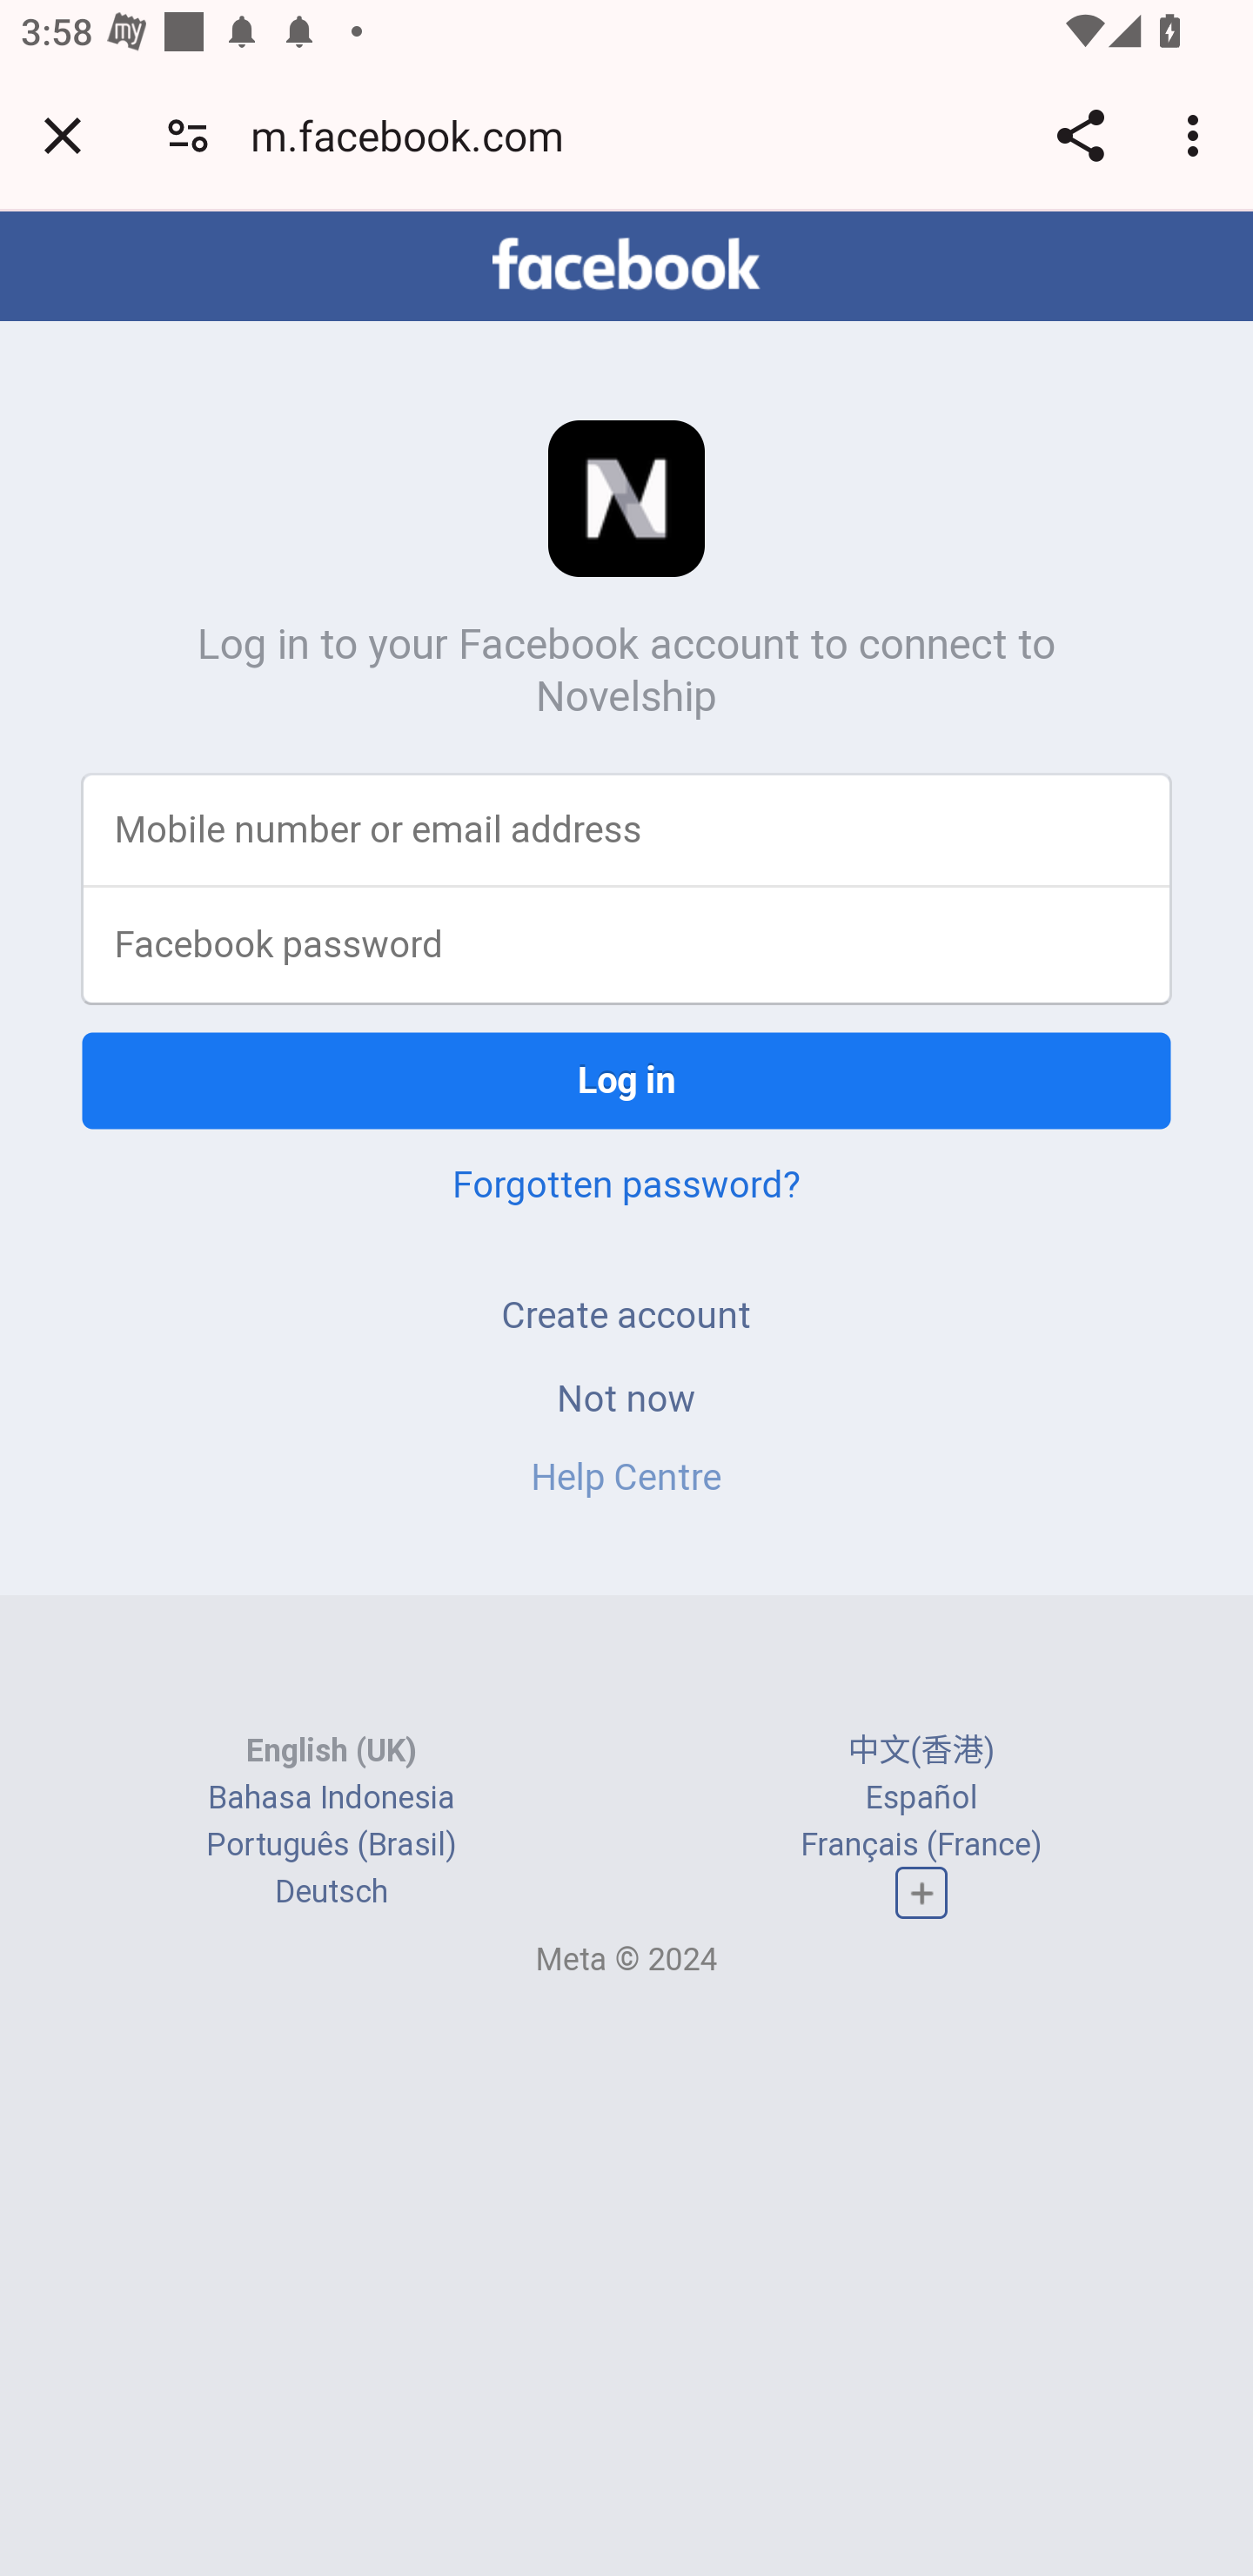 The width and height of the screenshot is (1253, 2576). I want to click on Share, so click(1080, 135).